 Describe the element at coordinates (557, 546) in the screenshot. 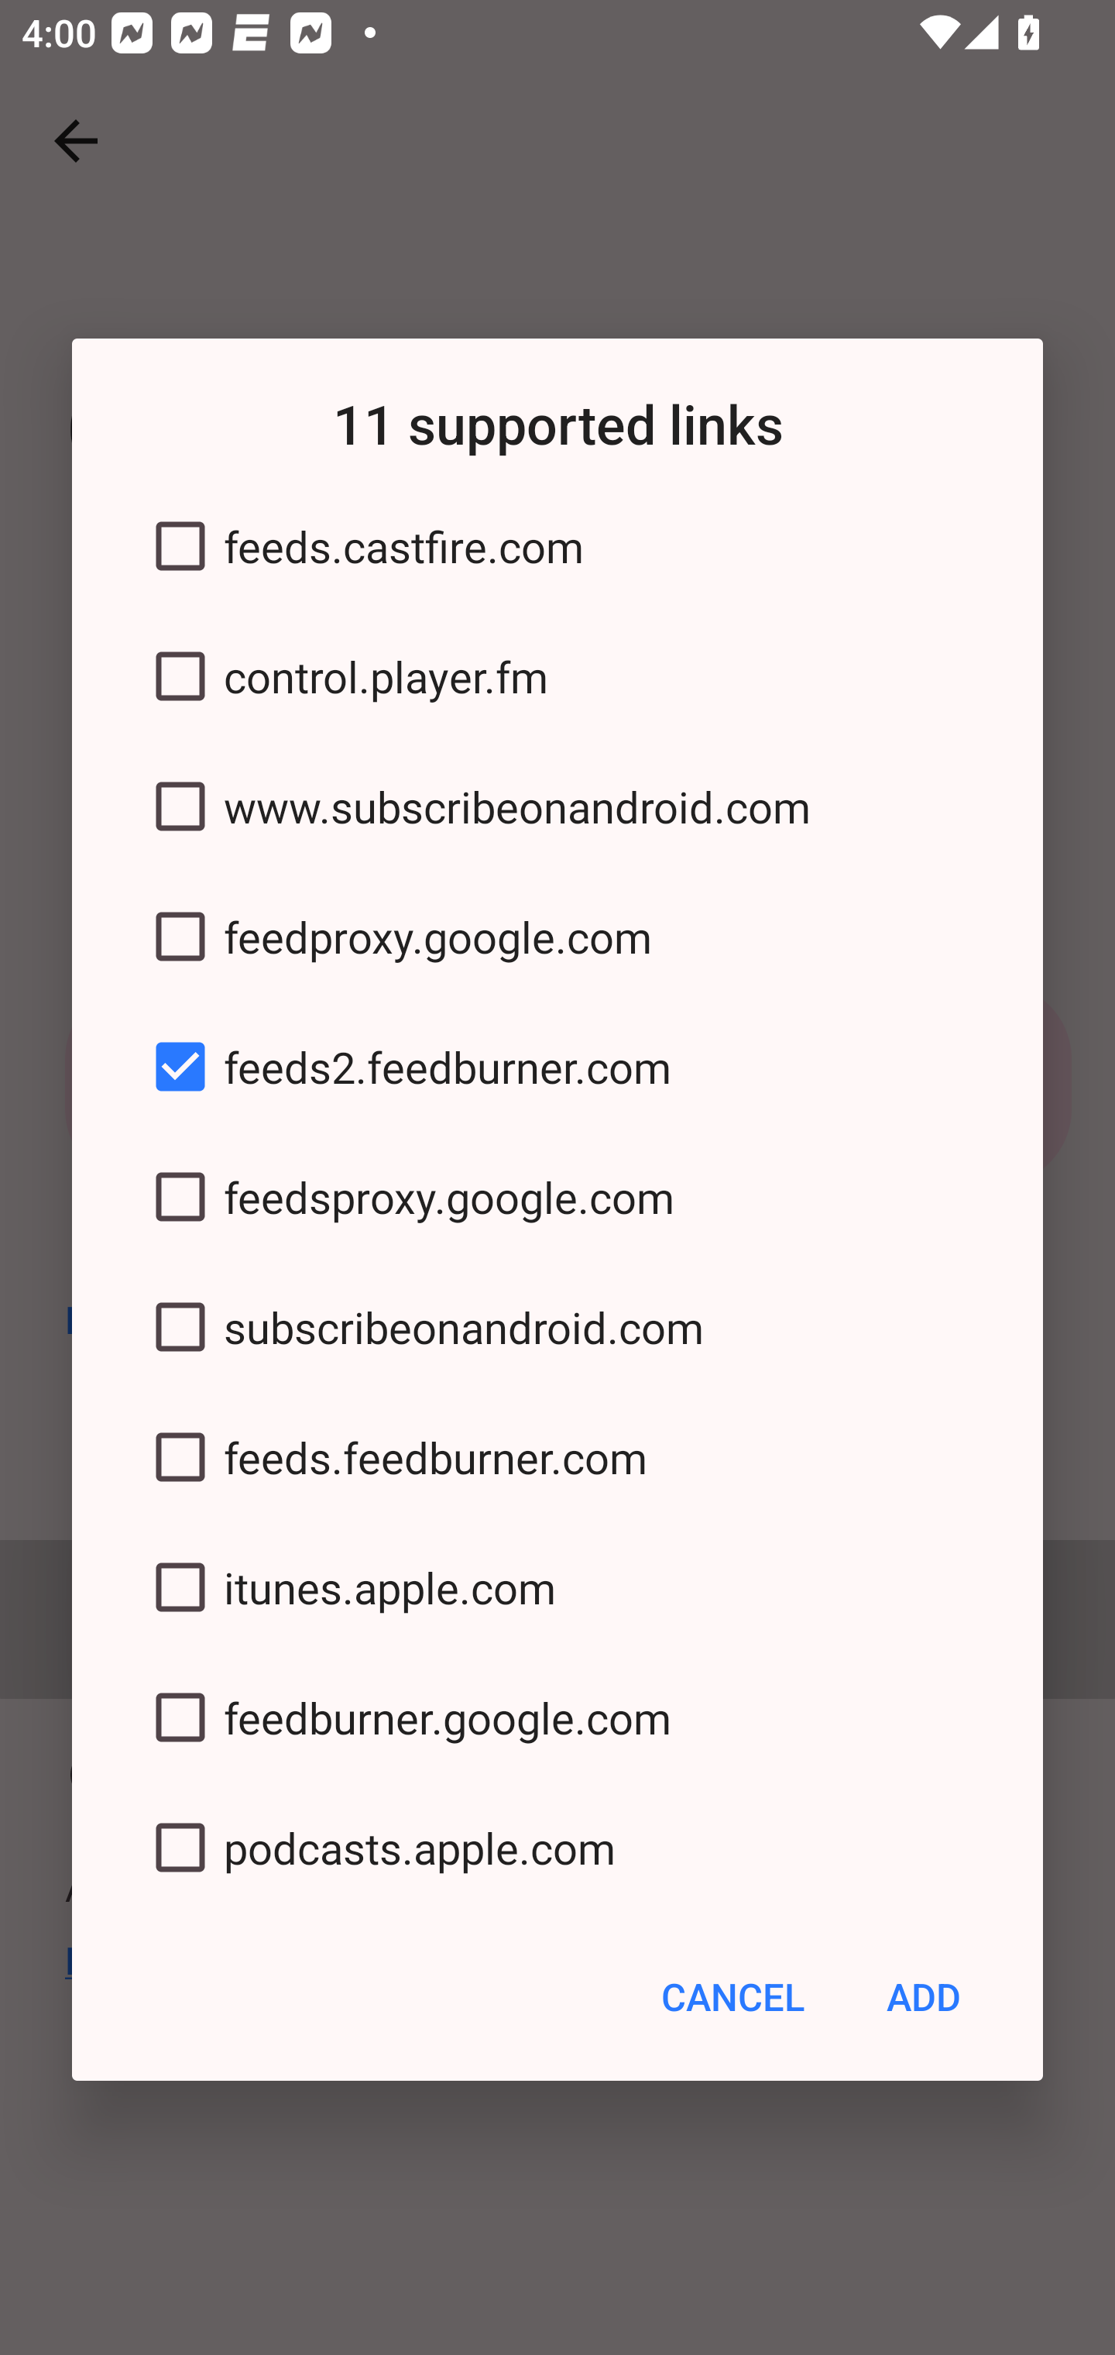

I see `feeds.castfire.com` at that location.